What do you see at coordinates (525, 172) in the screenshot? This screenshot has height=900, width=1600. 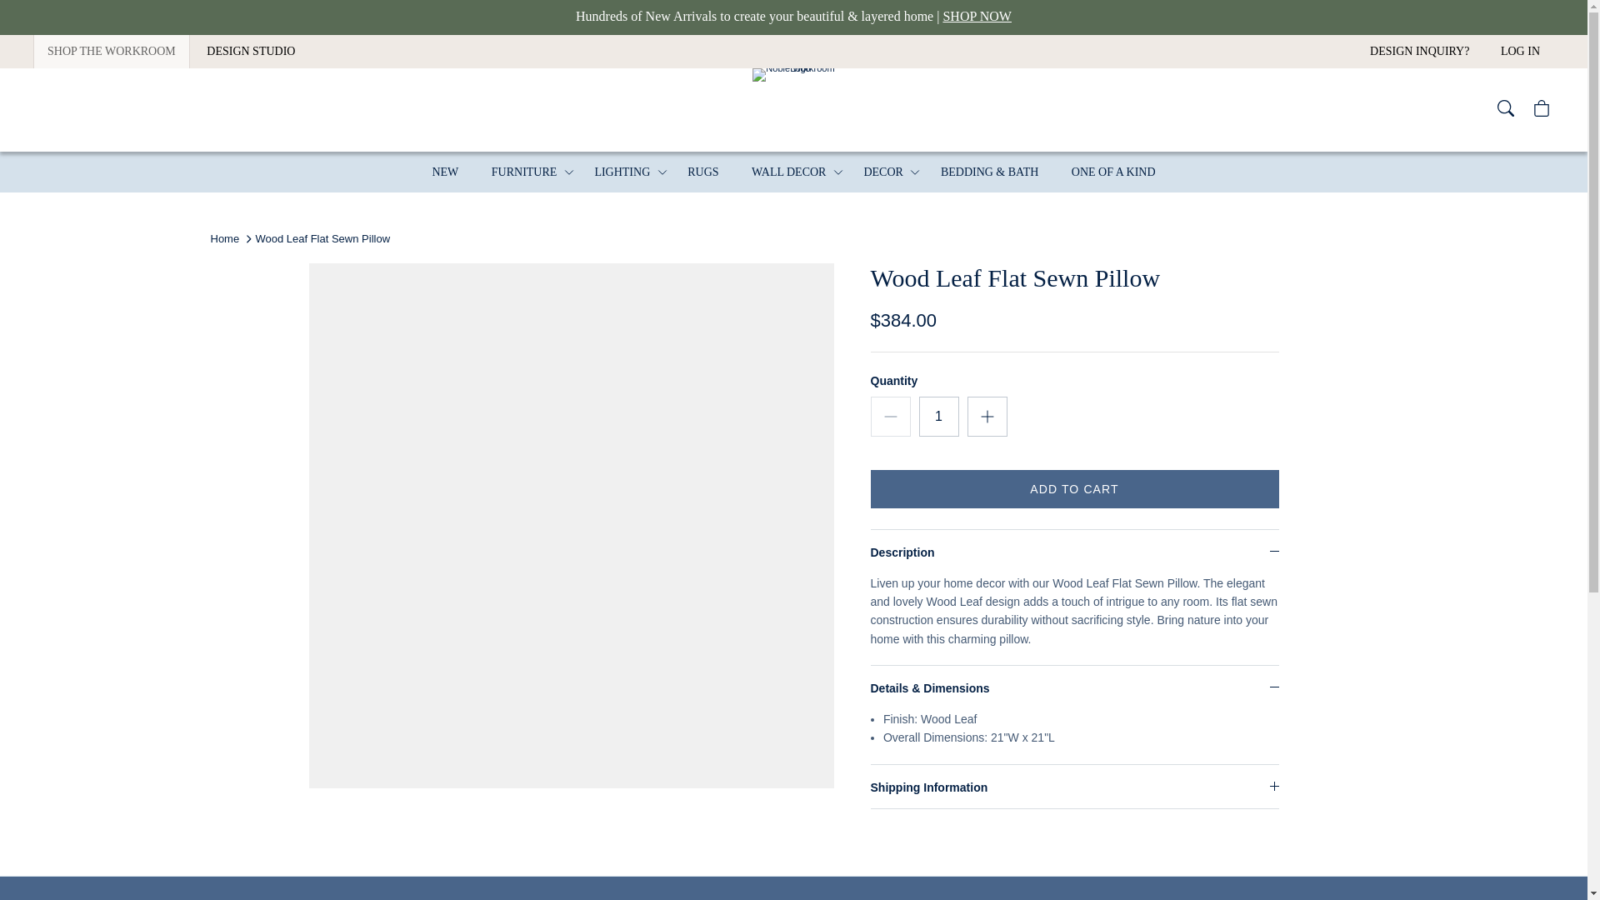 I see `FURNITURE` at bounding box center [525, 172].